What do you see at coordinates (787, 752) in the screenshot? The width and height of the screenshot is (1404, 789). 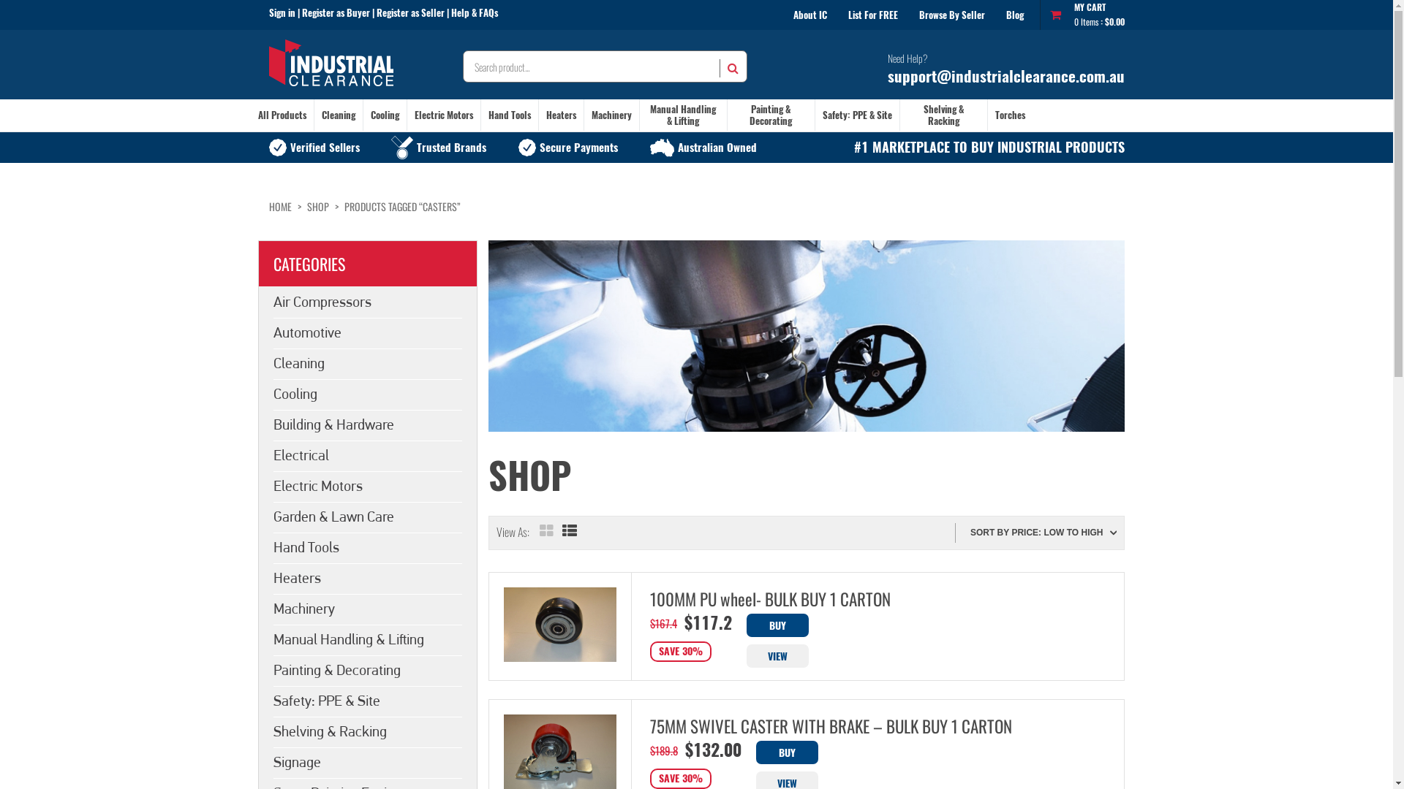 I see `BUY` at bounding box center [787, 752].